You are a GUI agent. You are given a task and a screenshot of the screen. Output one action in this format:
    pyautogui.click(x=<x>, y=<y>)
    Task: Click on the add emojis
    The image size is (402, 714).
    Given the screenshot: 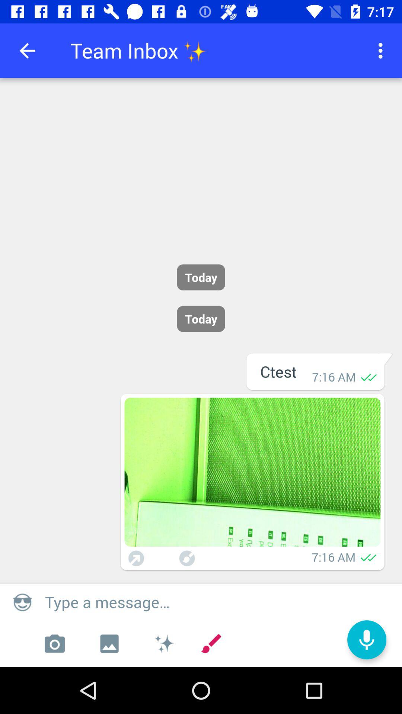 What is the action you would take?
    pyautogui.click(x=164, y=644)
    